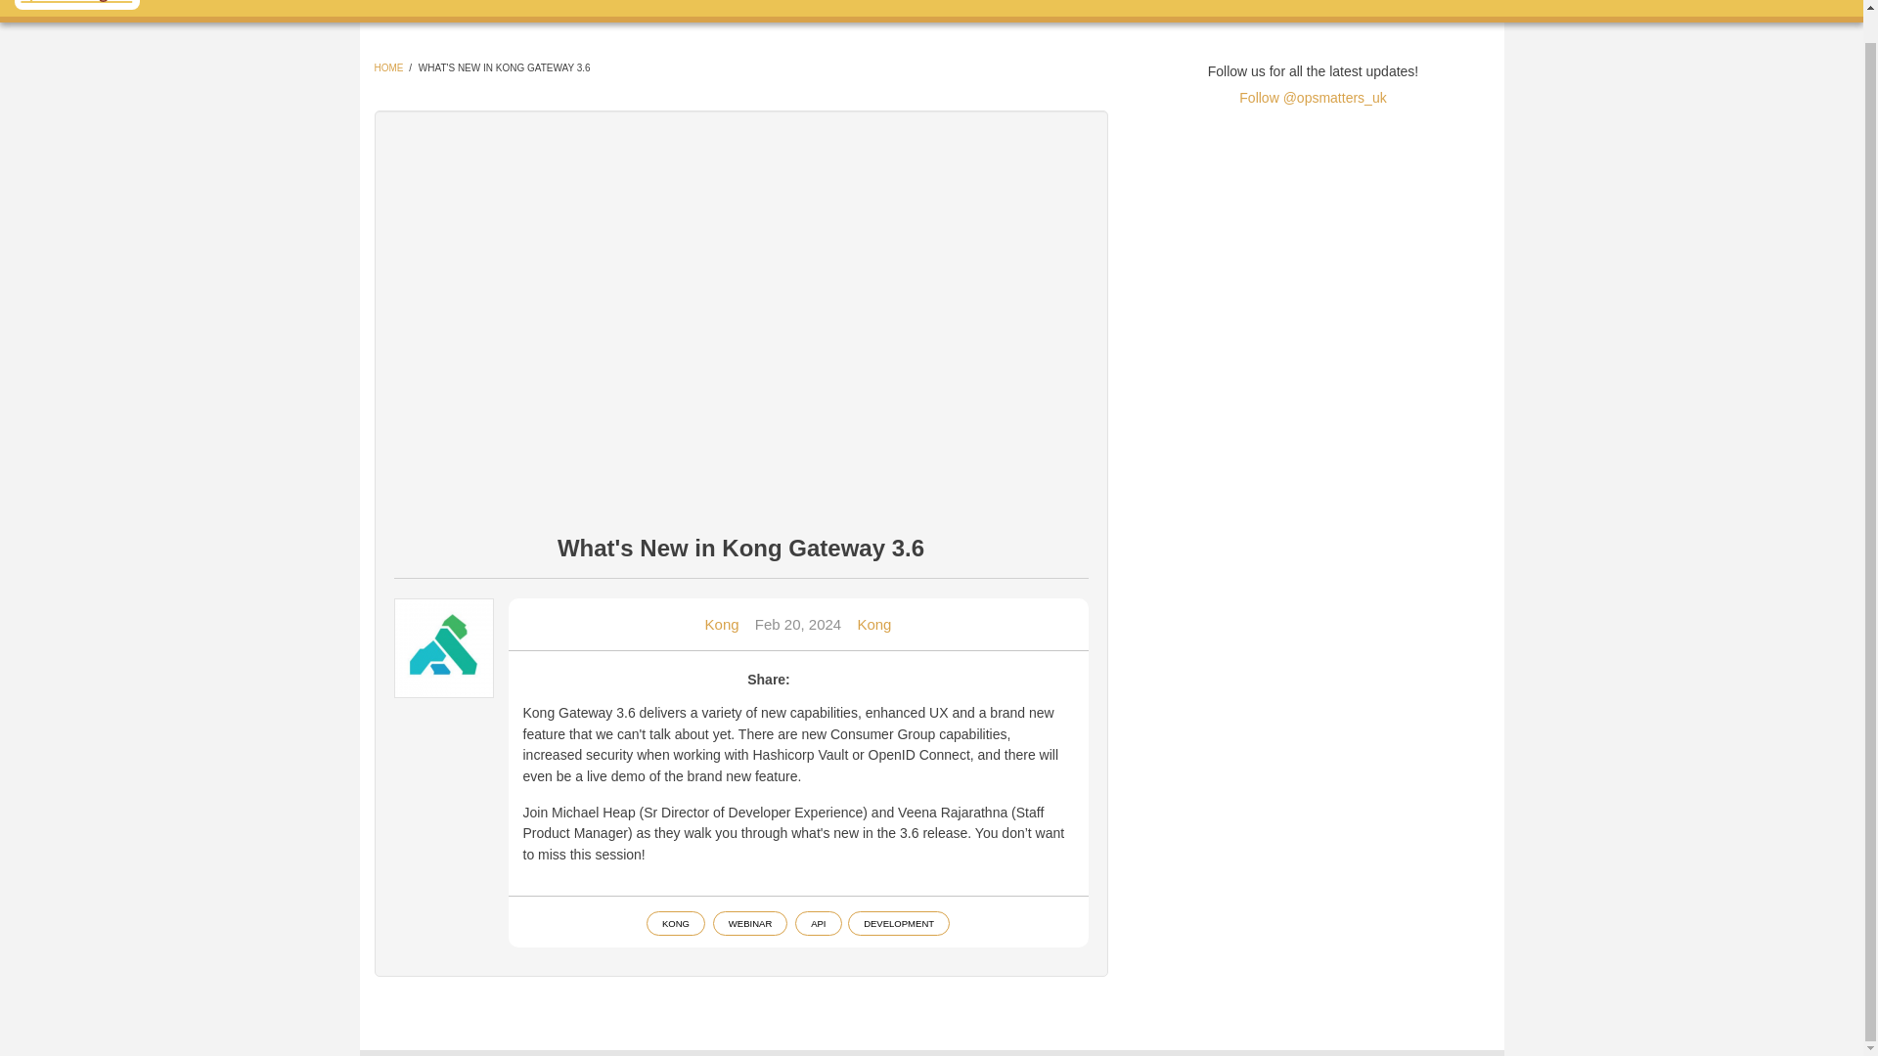 The height and width of the screenshot is (1056, 1878). I want to click on HOME, so click(388, 66).